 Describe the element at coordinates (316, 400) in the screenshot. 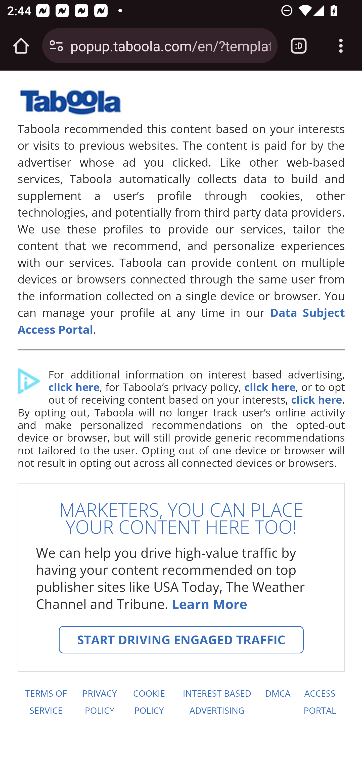

I see `click here` at that location.